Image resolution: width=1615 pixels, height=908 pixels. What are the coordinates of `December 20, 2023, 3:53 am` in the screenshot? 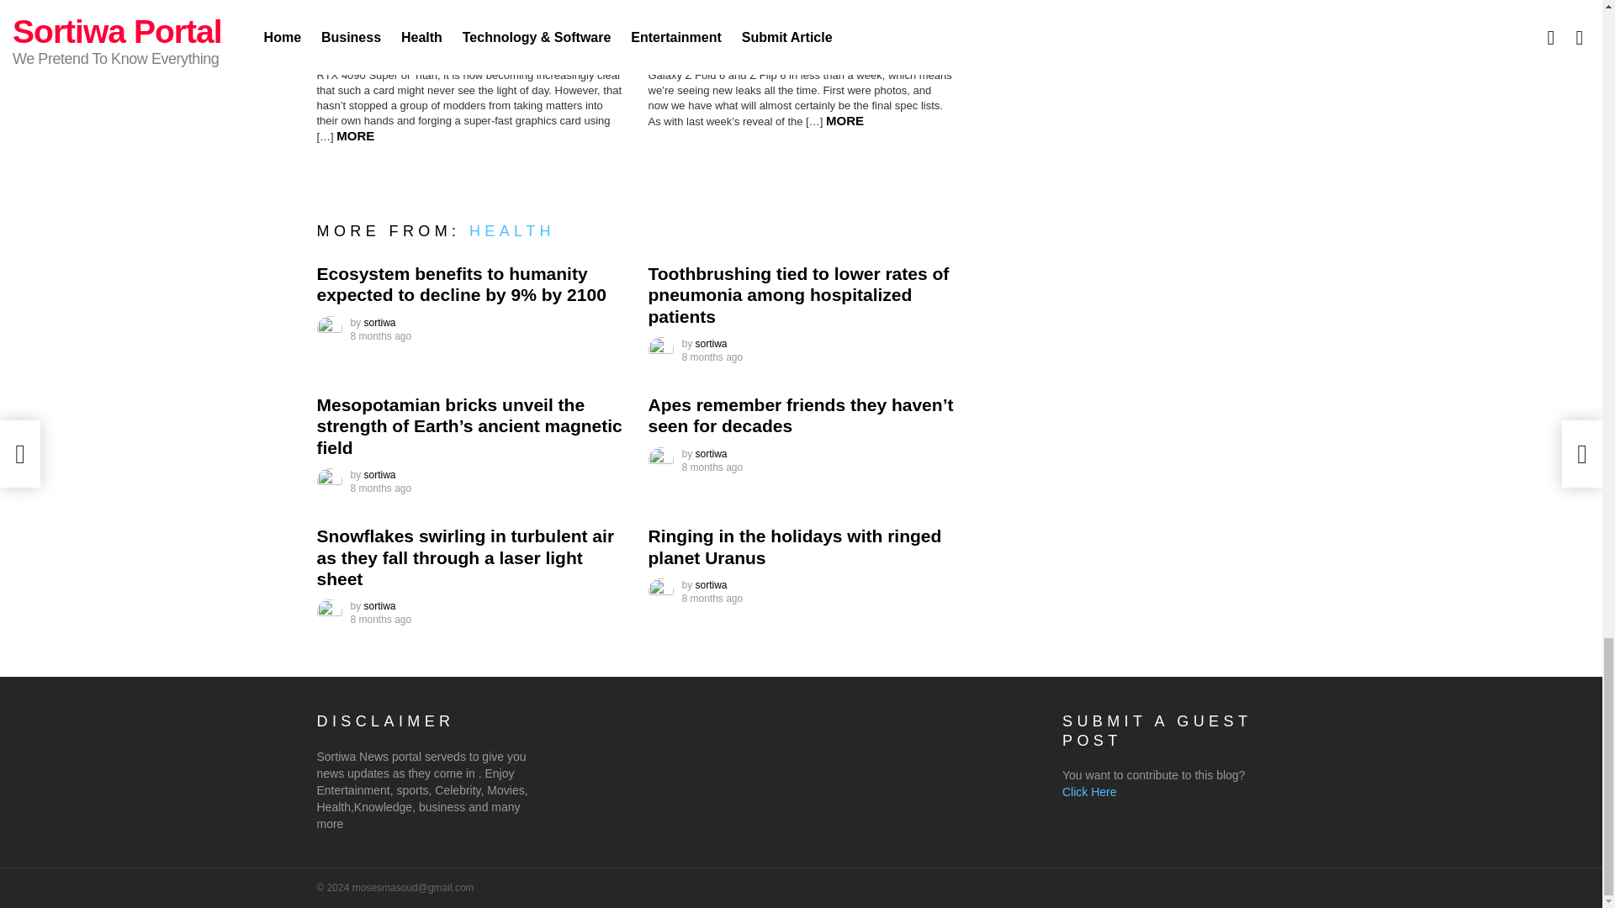 It's located at (380, 620).